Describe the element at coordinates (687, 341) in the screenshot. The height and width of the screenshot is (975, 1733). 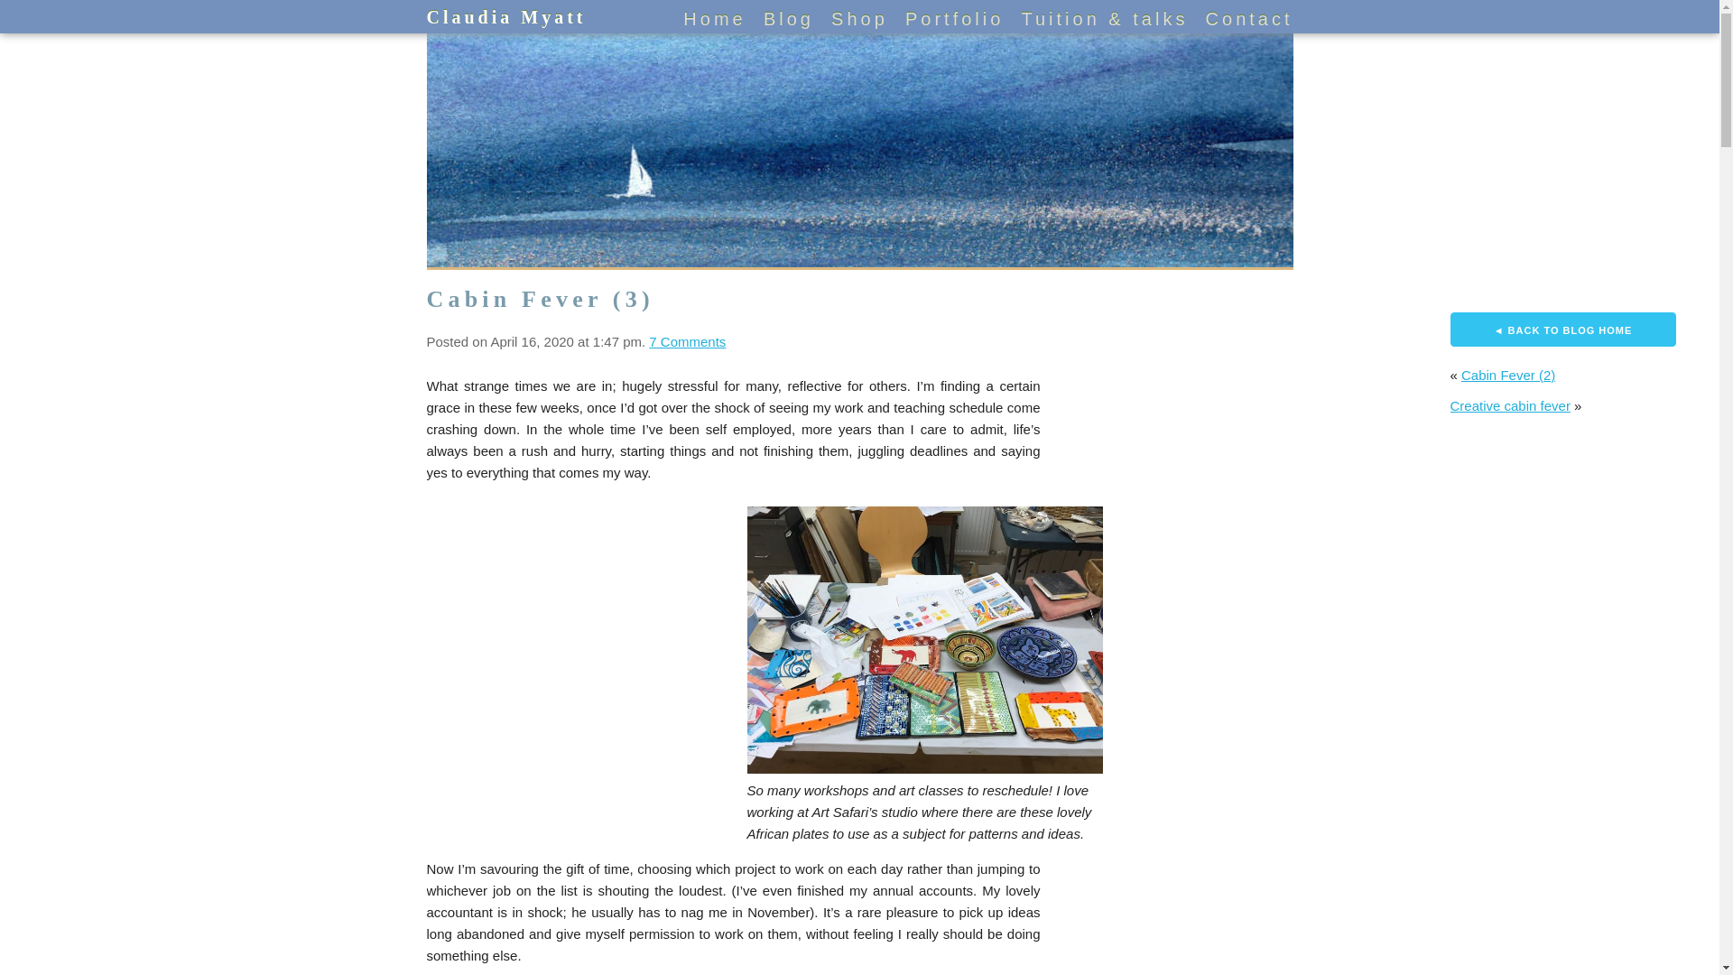
I see `7 Comments` at that location.